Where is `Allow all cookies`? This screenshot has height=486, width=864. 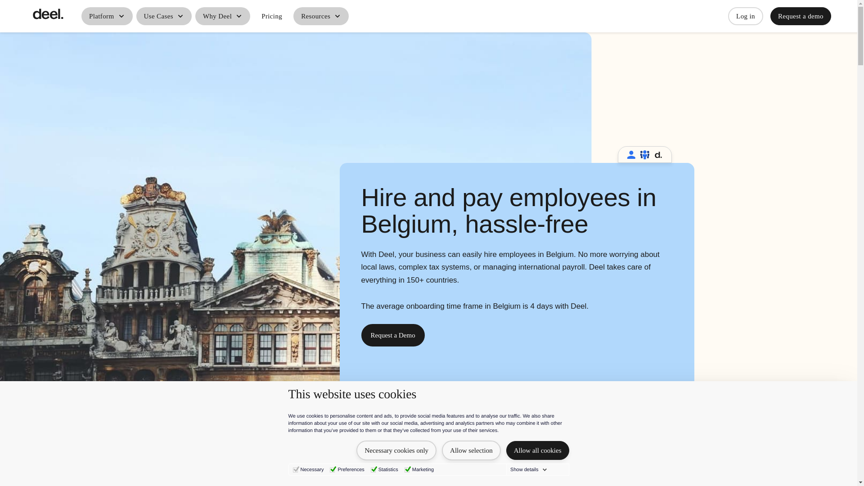 Allow all cookies is located at coordinates (538, 450).